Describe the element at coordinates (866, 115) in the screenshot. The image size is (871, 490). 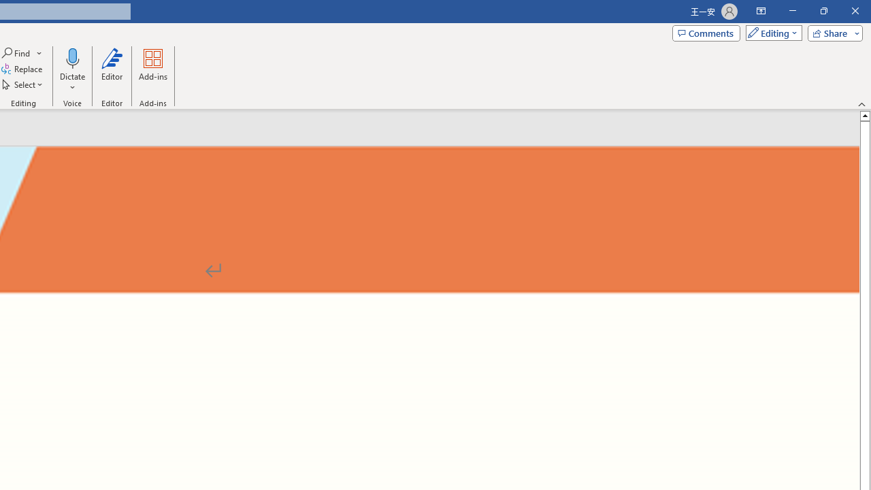
I see `Line up` at that location.